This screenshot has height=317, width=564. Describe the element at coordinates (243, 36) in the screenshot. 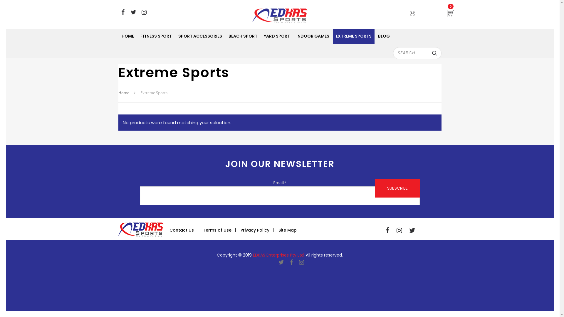

I see `BEACH SPORT` at that location.